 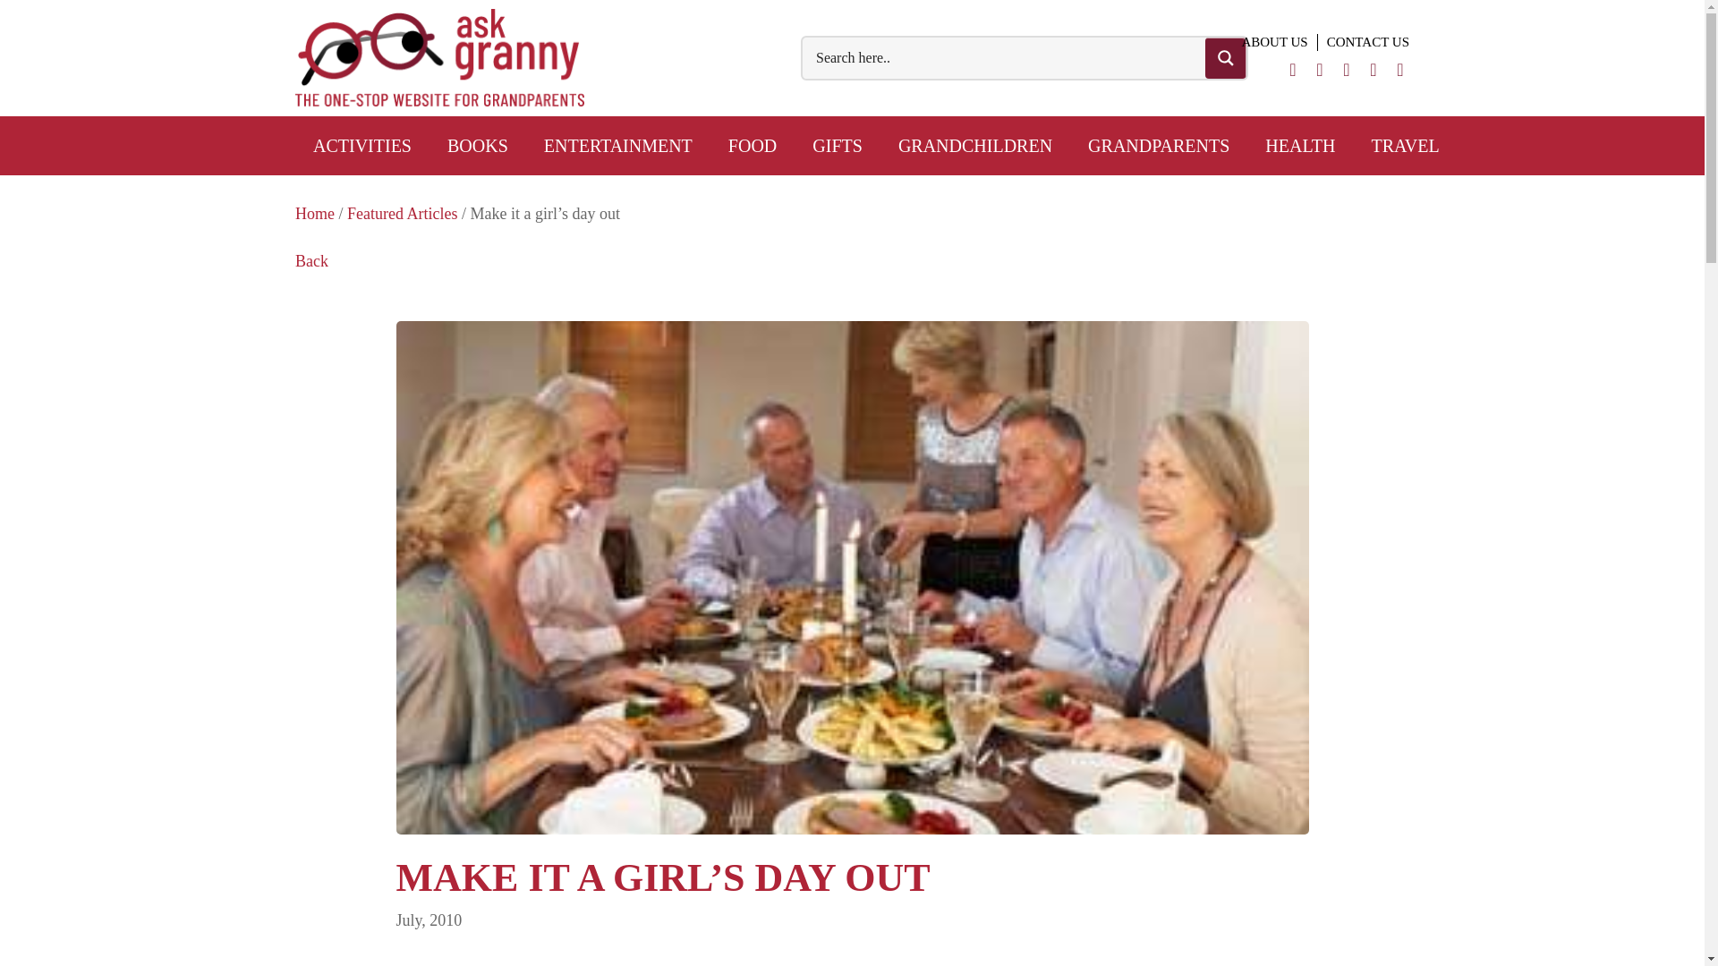 What do you see at coordinates (752, 145) in the screenshot?
I see `FOOD` at bounding box center [752, 145].